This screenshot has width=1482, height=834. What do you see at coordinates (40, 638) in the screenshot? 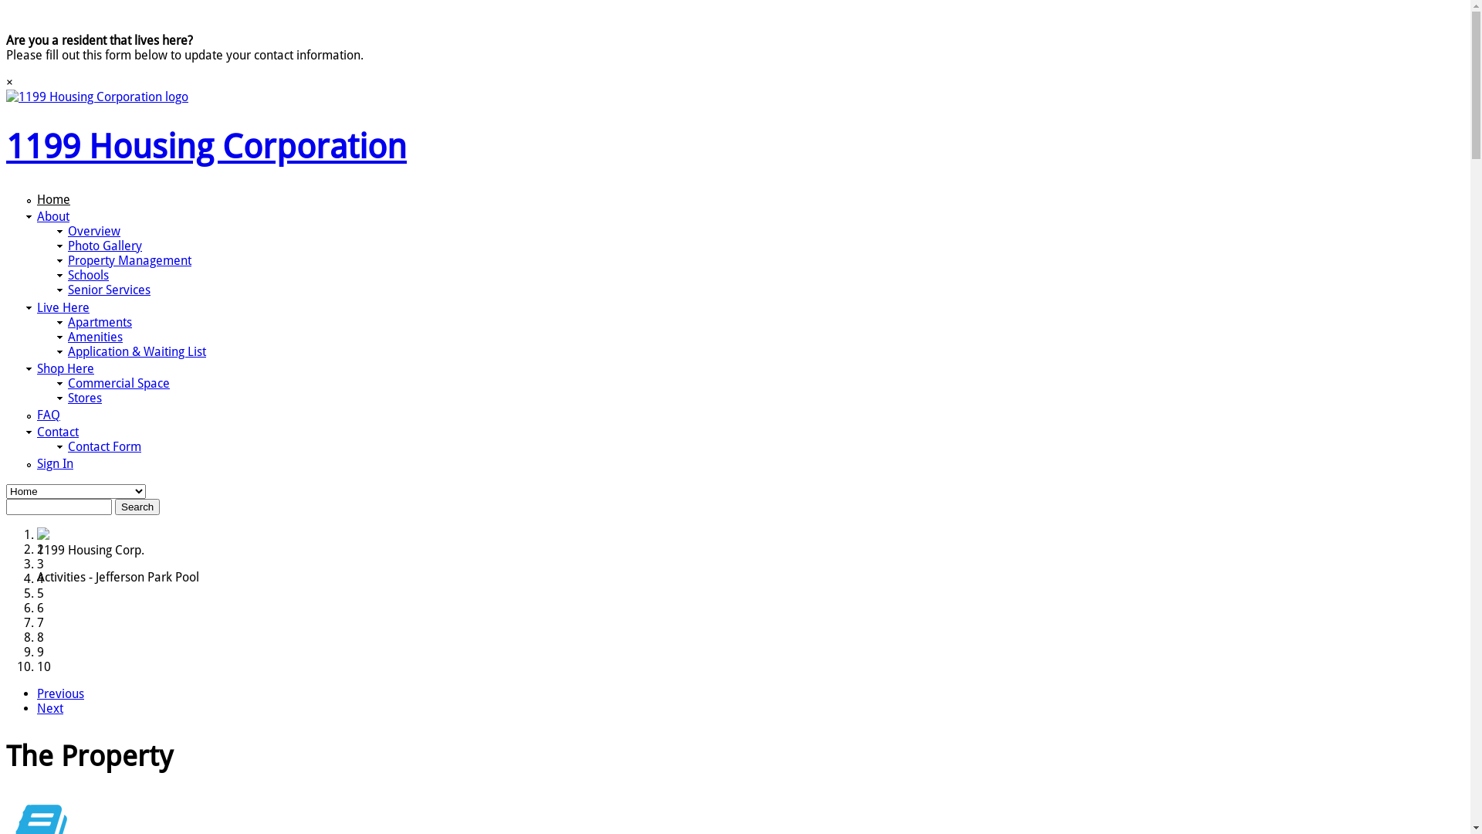
I see `8` at bounding box center [40, 638].